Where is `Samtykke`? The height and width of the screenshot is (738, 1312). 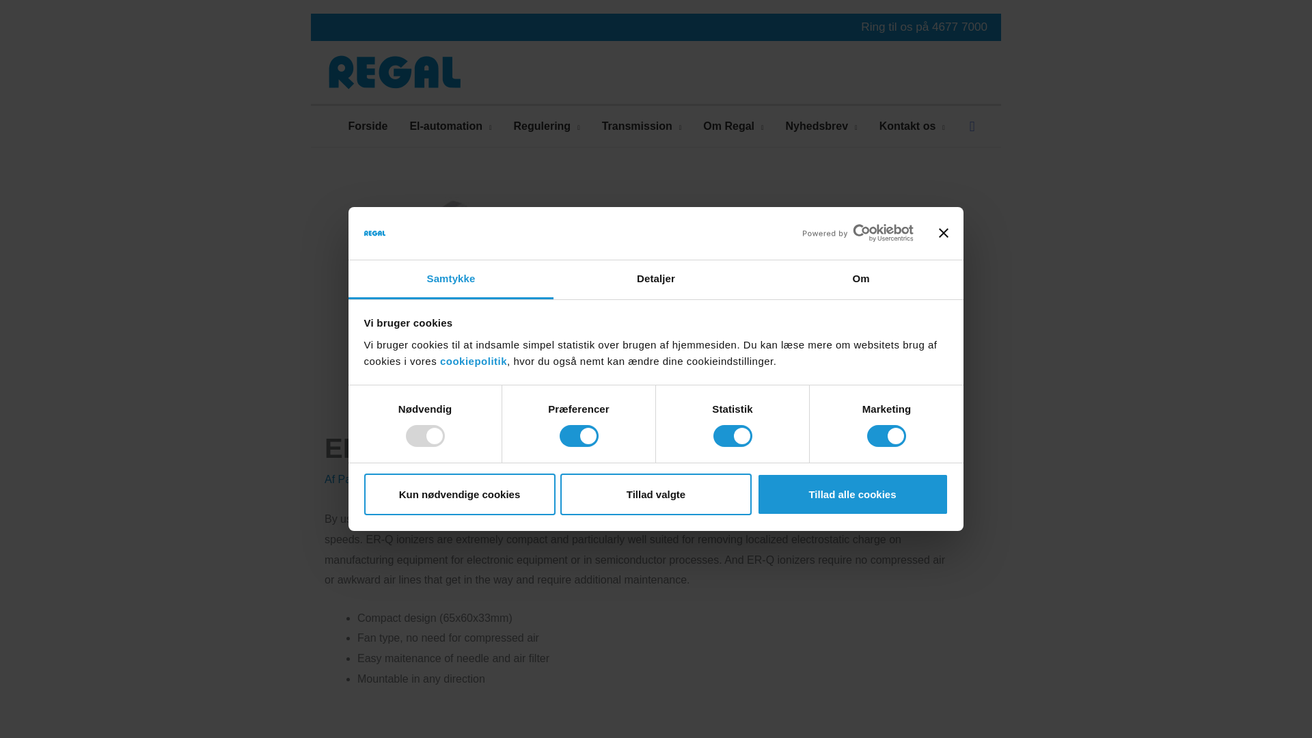 Samtykke is located at coordinates (451, 280).